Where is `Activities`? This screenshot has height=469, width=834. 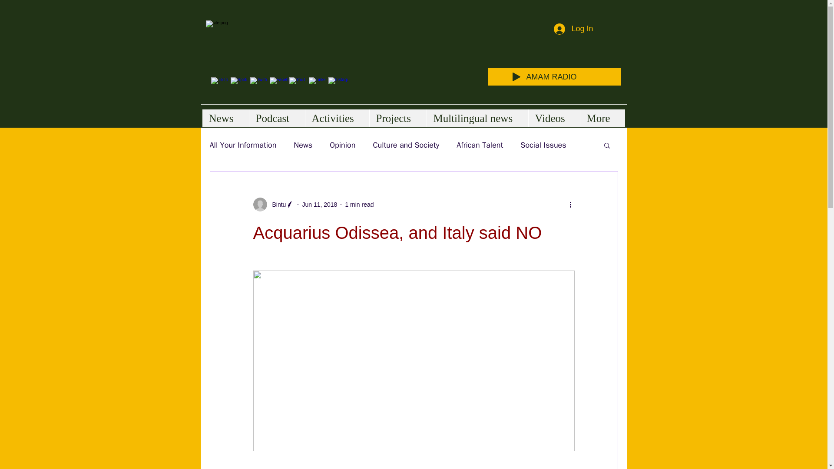 Activities is located at coordinates (337, 118).